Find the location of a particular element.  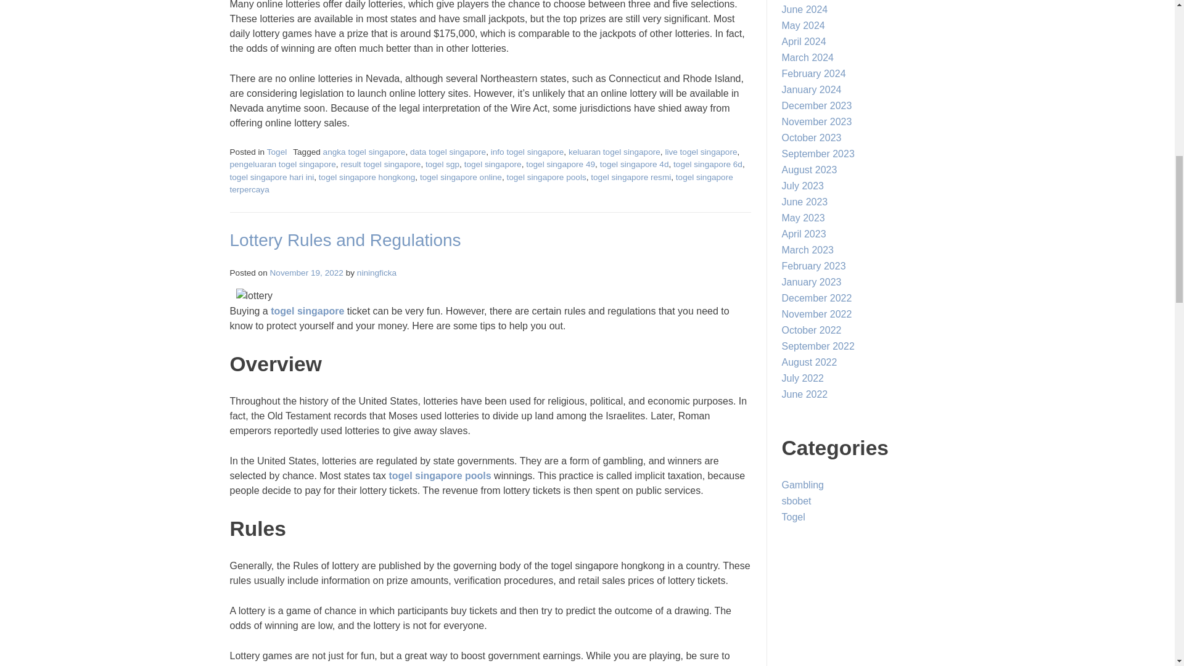

pengeluaran togel singapore is located at coordinates (282, 164).